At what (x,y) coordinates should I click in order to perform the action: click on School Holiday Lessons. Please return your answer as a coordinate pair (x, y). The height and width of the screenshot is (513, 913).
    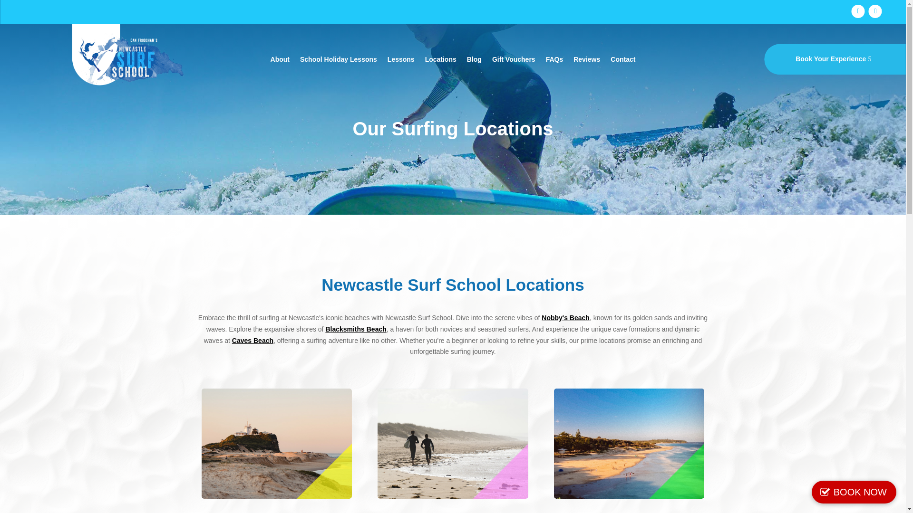
    Looking at the image, I should click on (339, 61).